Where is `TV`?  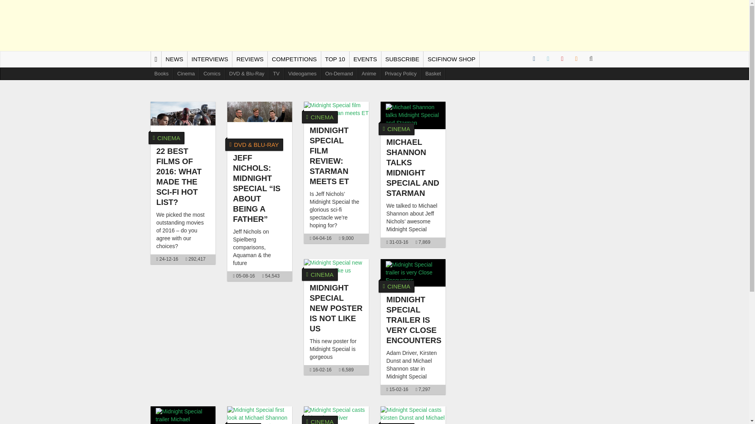
TV is located at coordinates (276, 74).